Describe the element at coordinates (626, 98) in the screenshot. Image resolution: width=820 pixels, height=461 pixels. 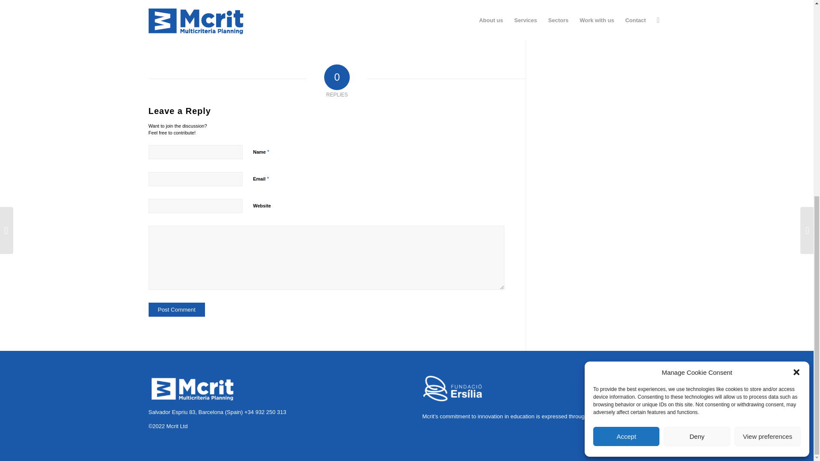
I see `Accept` at that location.